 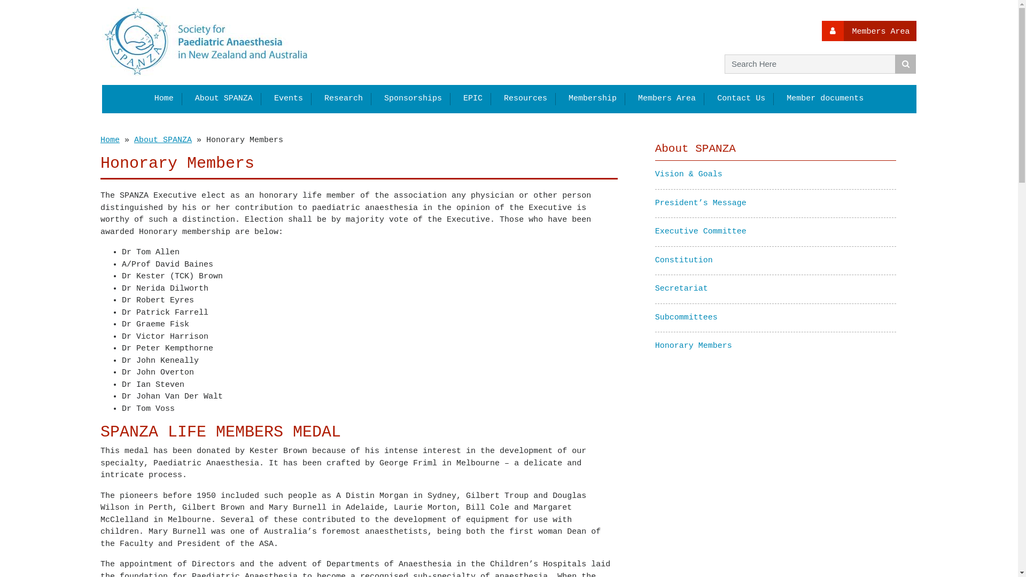 I want to click on Honorary Members, so click(x=694, y=346).